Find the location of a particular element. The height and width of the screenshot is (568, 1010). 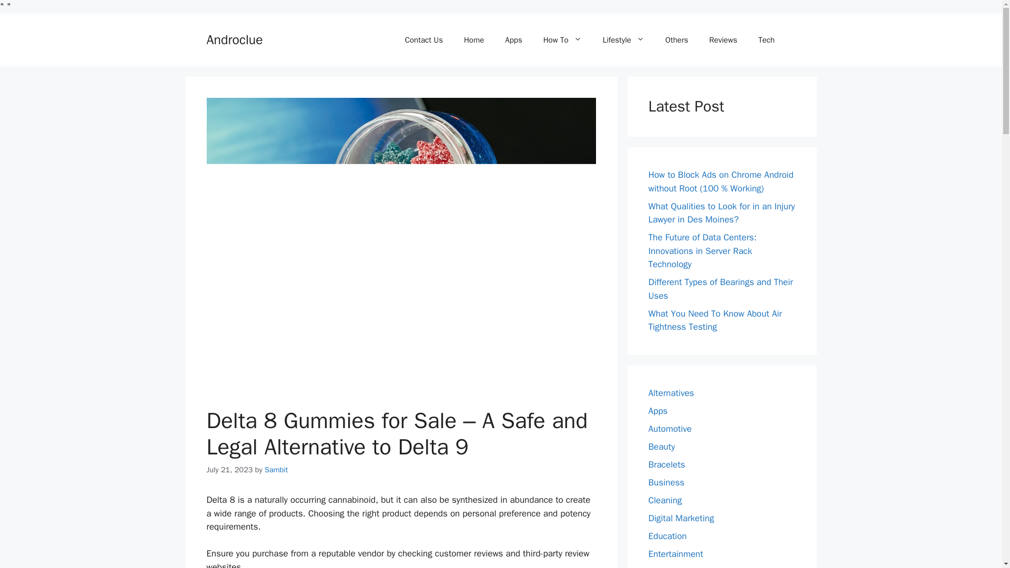

View all posts by Sambit is located at coordinates (276, 469).